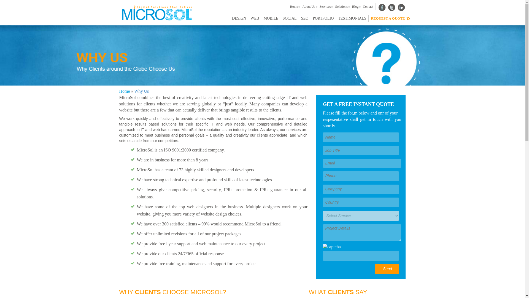 The image size is (529, 298). What do you see at coordinates (325, 6) in the screenshot?
I see `Services` at bounding box center [325, 6].